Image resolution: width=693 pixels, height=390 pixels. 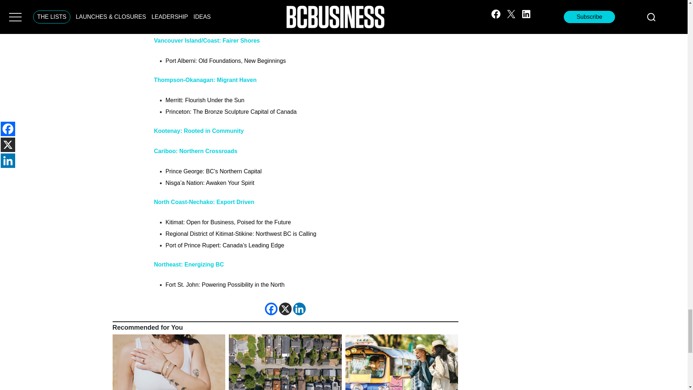 What do you see at coordinates (299, 309) in the screenshot?
I see `Linkedin` at bounding box center [299, 309].